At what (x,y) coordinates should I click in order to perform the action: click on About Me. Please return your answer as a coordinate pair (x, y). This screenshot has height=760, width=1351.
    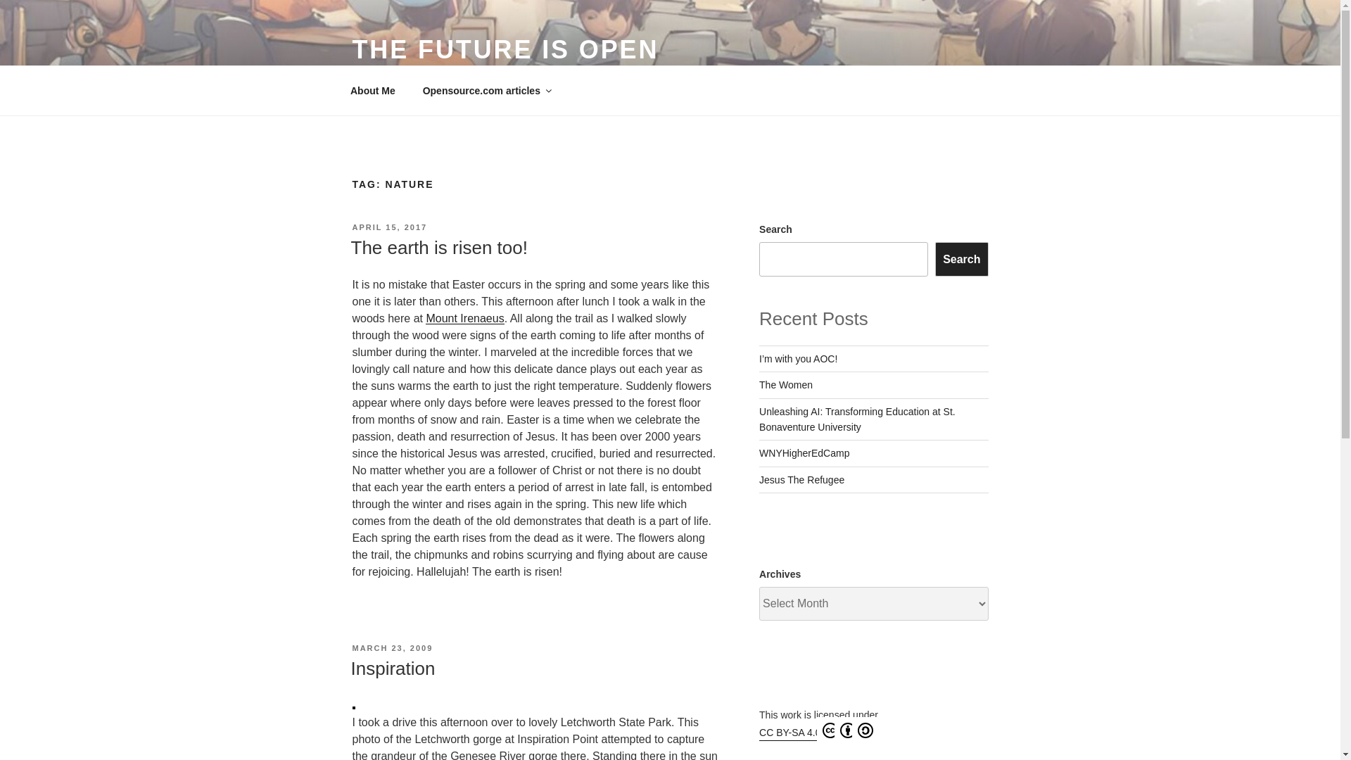
    Looking at the image, I should click on (373, 90).